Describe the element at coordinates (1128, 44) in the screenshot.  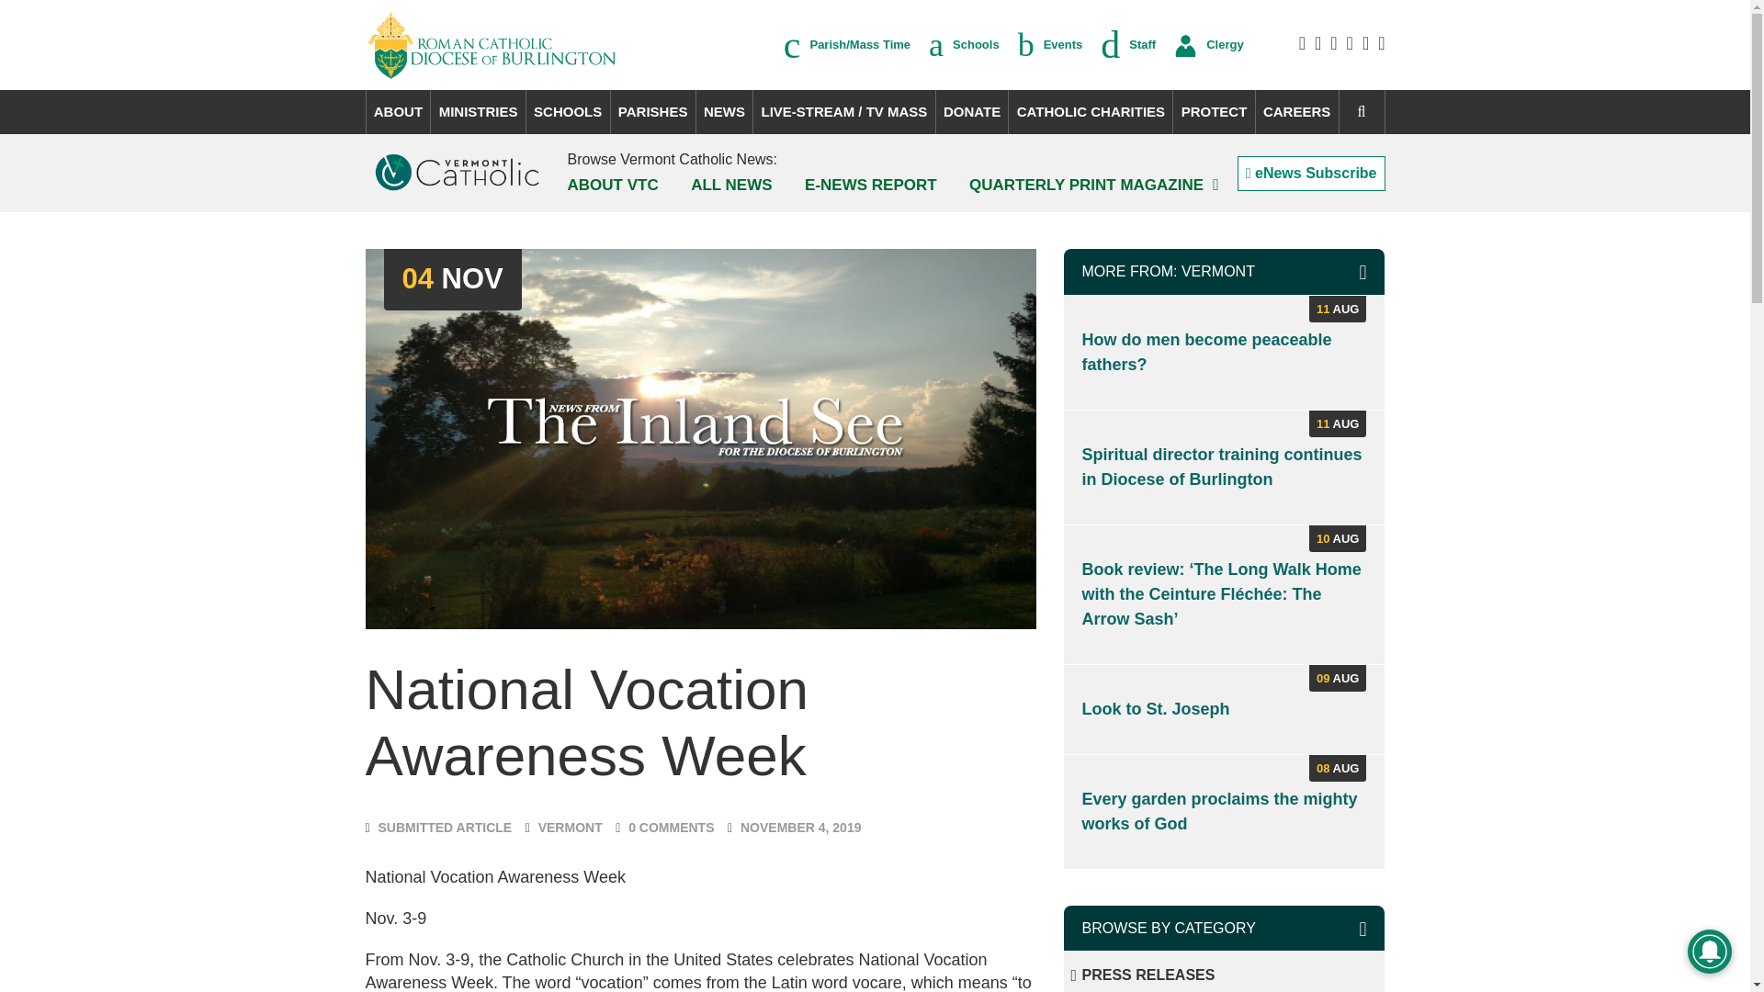
I see `Staff` at that location.